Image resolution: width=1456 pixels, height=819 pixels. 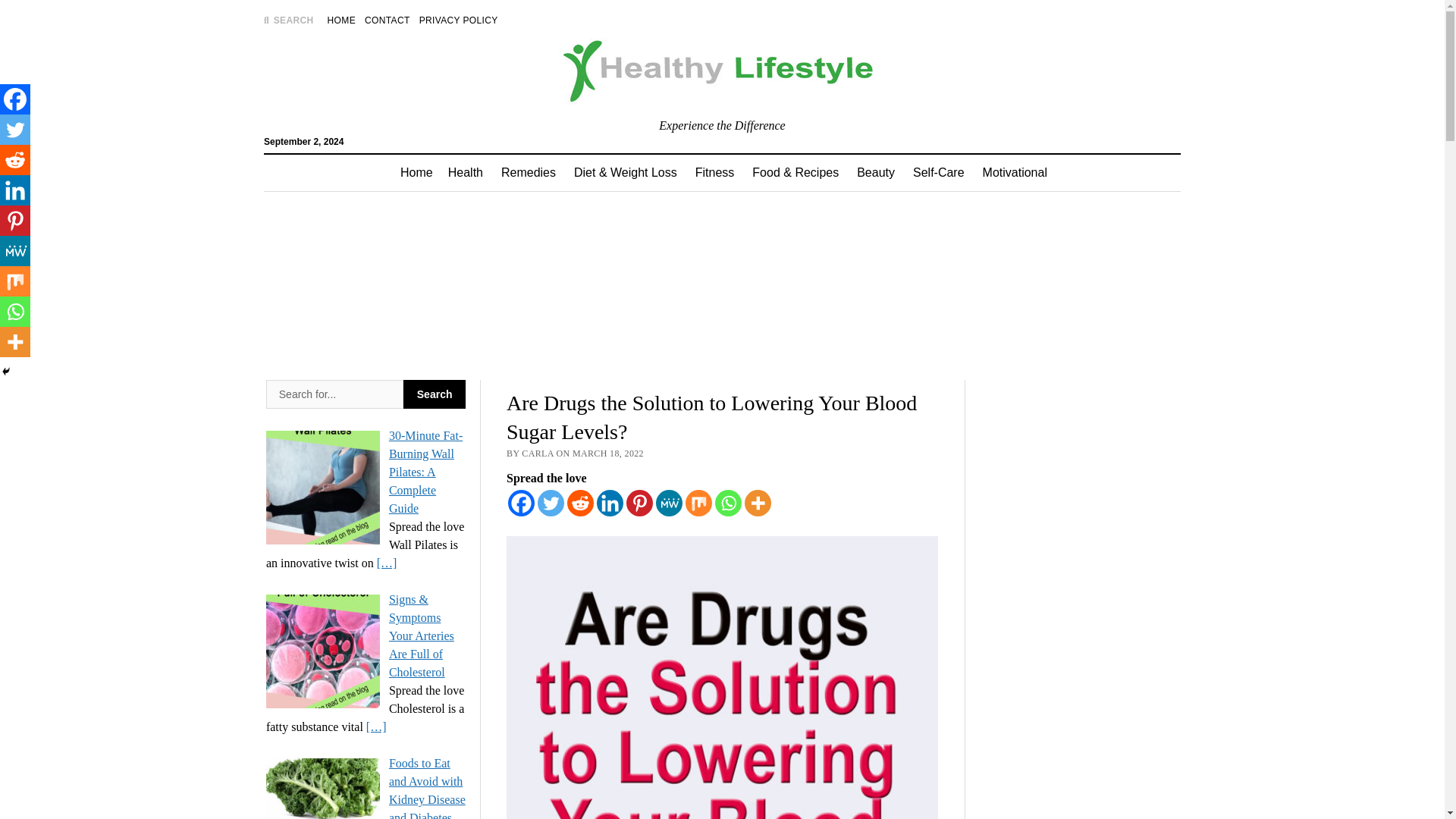 I want to click on PRIVACY POLICY, so click(x=458, y=20).